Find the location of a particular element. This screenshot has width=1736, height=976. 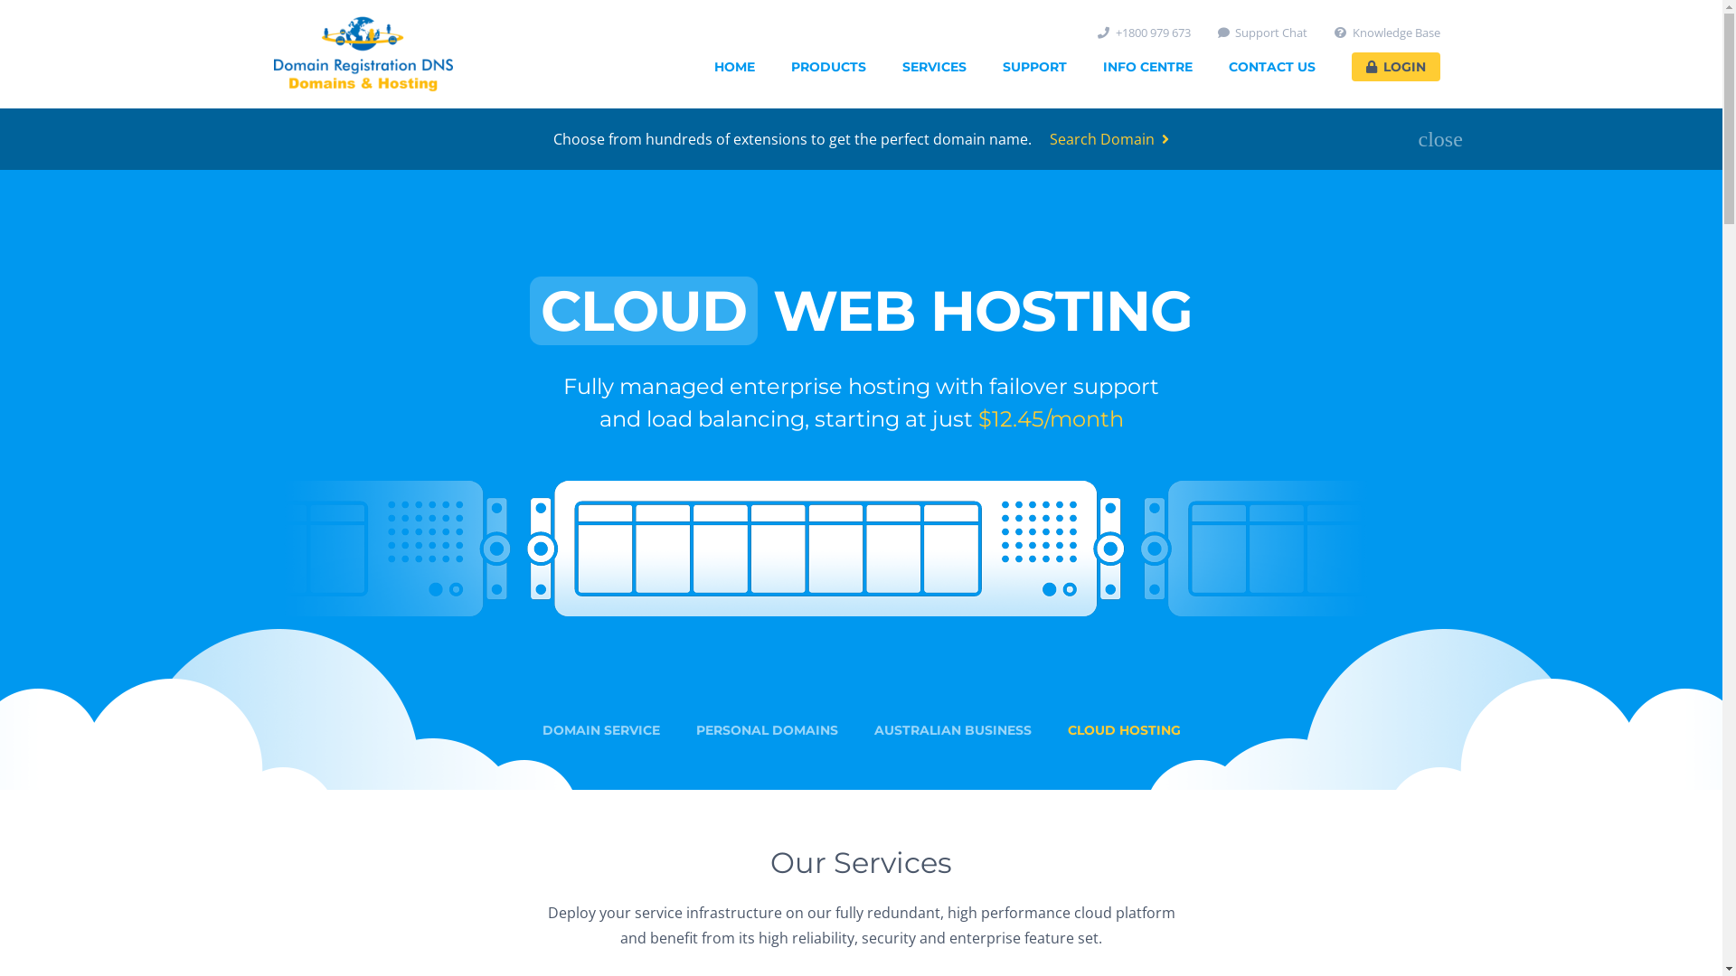

Support Chat is located at coordinates (1262, 33).